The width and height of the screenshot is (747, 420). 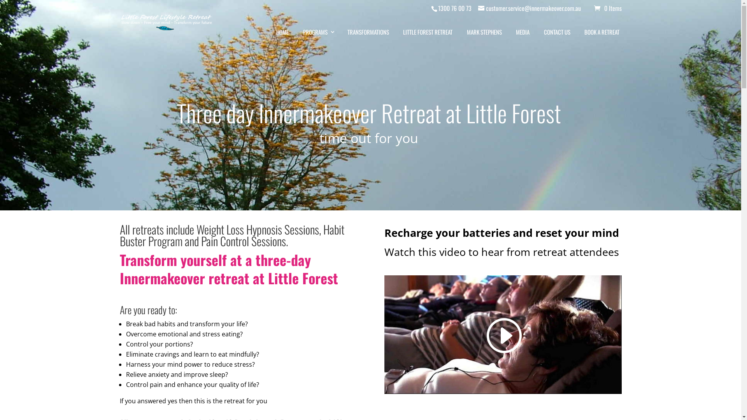 I want to click on MARK STEPHENS, so click(x=484, y=32).